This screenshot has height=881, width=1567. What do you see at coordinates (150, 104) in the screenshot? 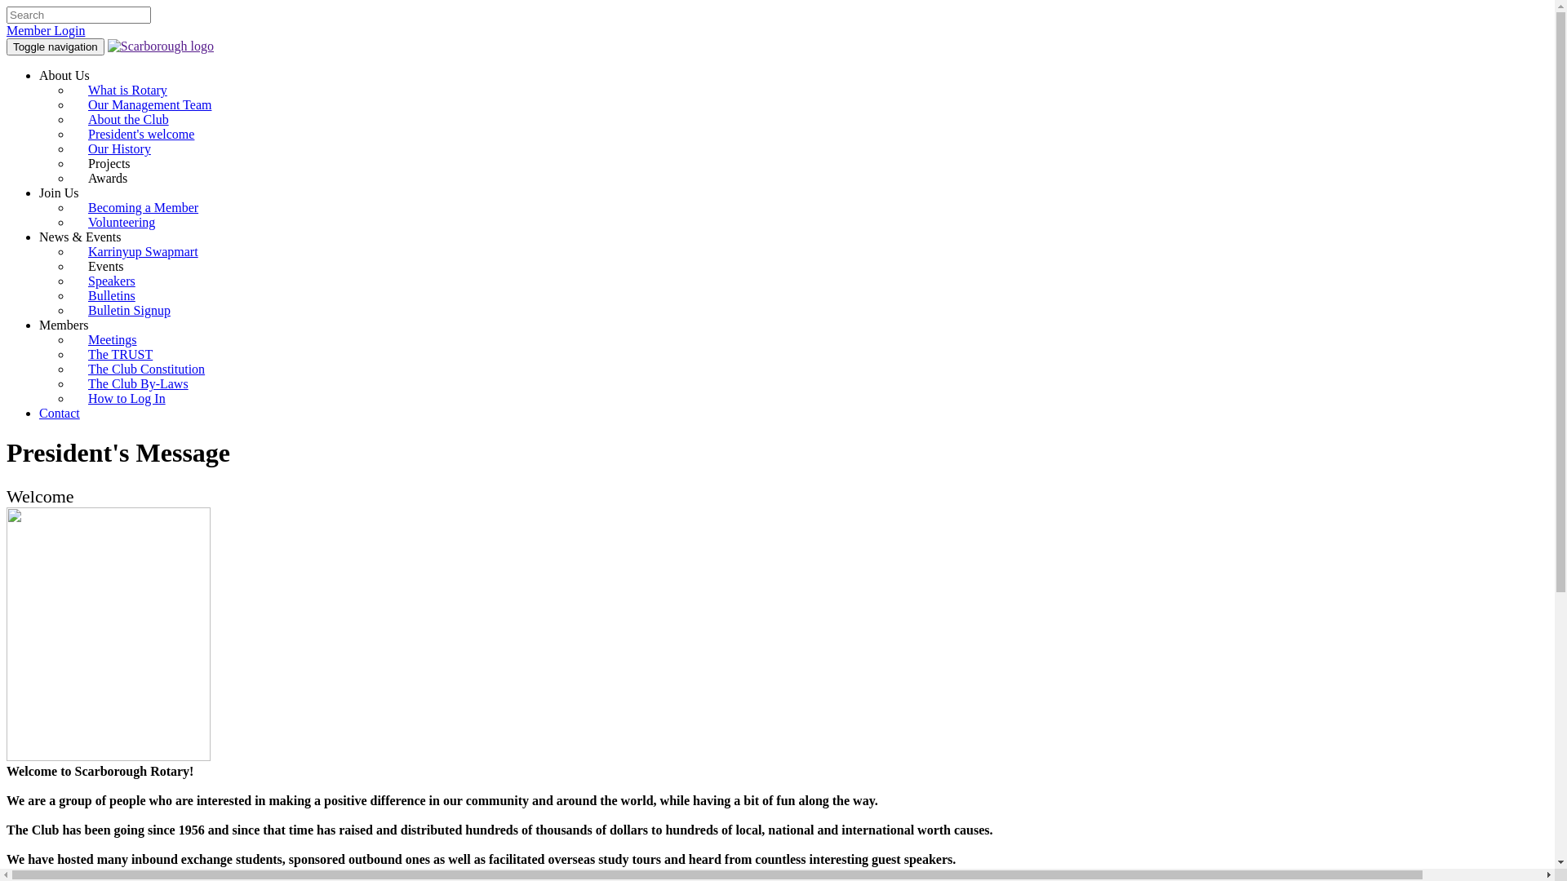
I see `Our Management Team` at bounding box center [150, 104].